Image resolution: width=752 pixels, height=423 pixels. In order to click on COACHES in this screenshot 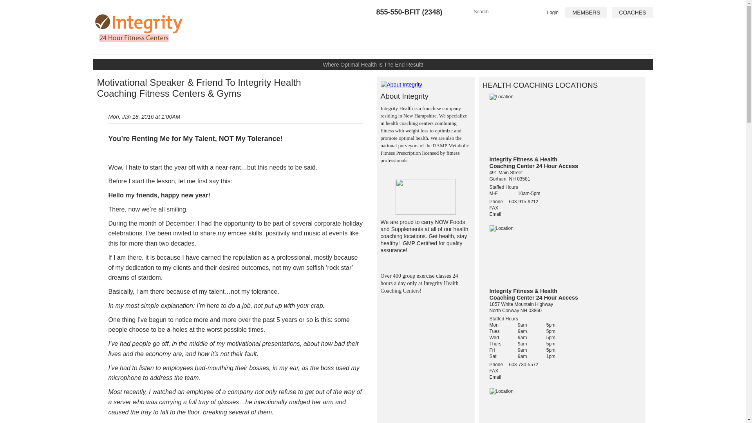, I will do `click(632, 13)`.